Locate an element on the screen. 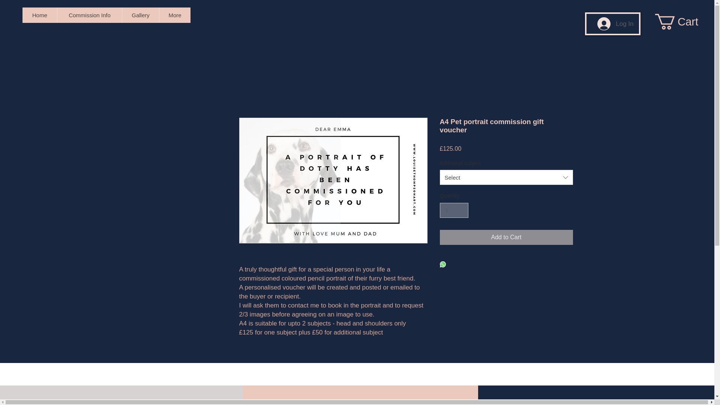 The image size is (720, 405). 1 is located at coordinates (454, 211).